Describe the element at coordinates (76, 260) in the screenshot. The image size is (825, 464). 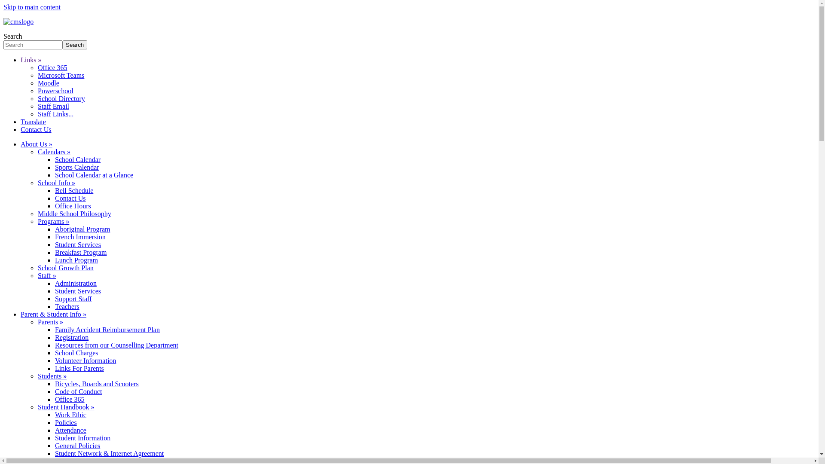
I see `Lunch Program` at that location.